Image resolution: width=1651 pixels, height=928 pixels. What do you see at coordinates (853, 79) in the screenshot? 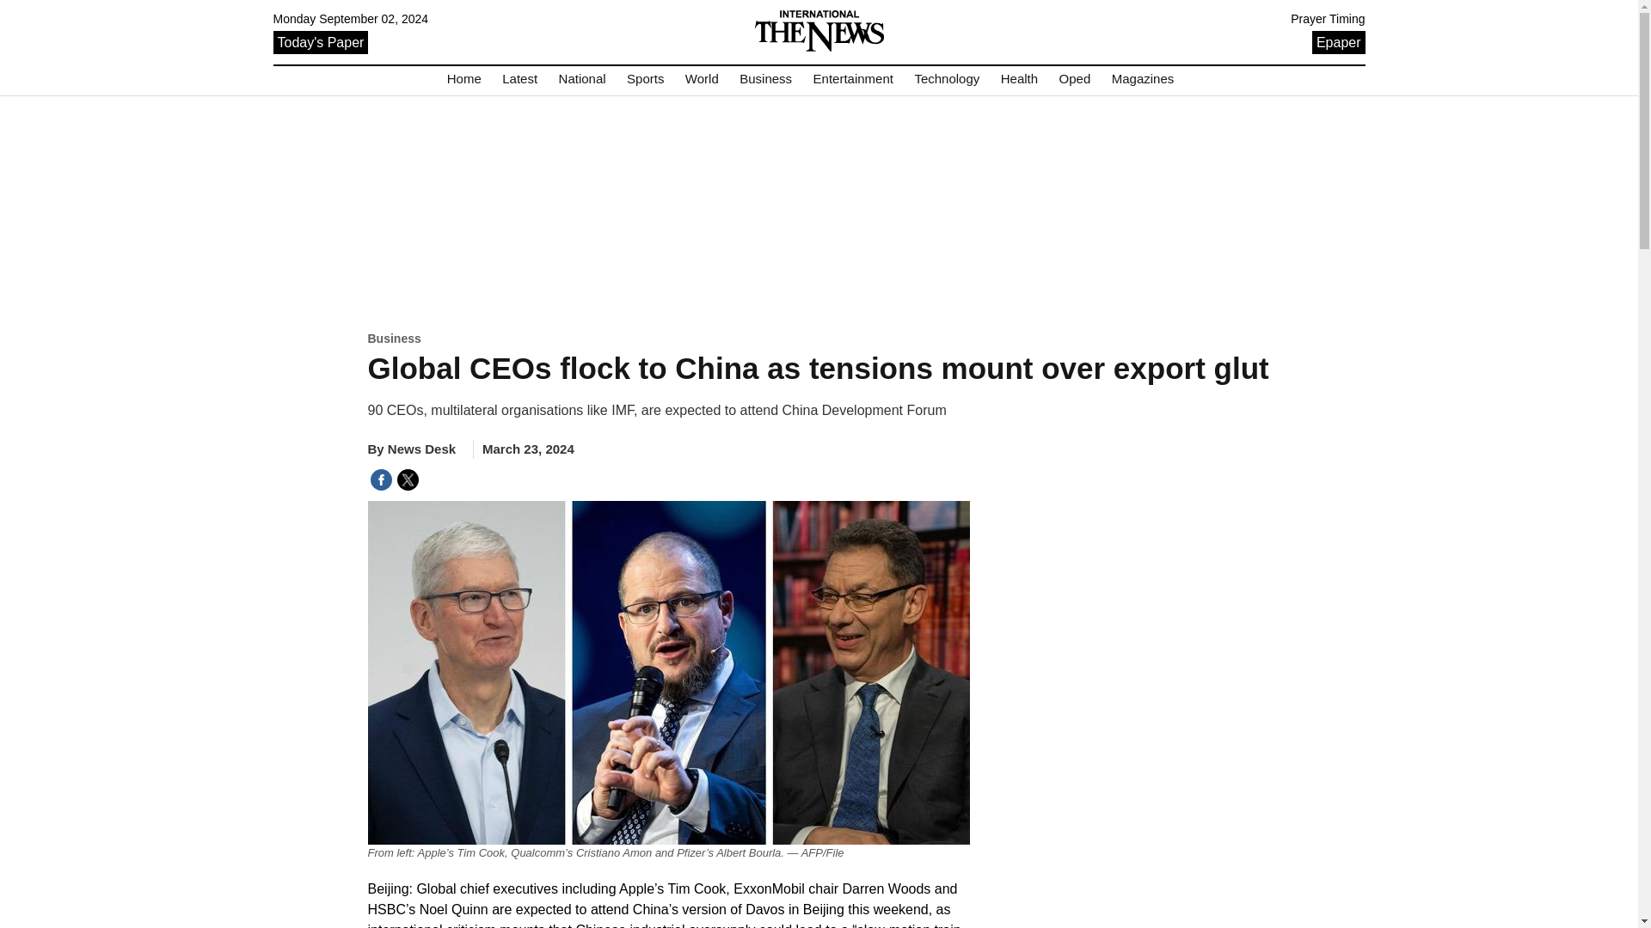
I see `Entertainment` at bounding box center [853, 79].